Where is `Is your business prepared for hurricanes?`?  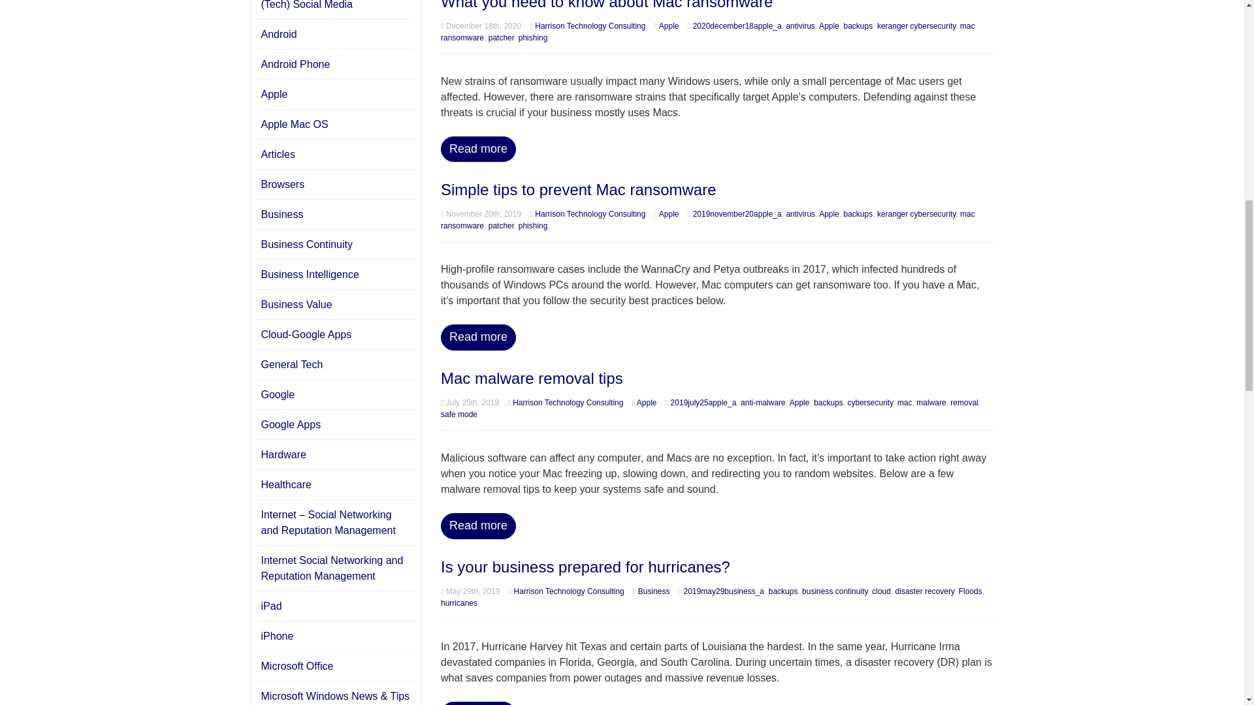 Is your business prepared for hurricanes? is located at coordinates (585, 567).